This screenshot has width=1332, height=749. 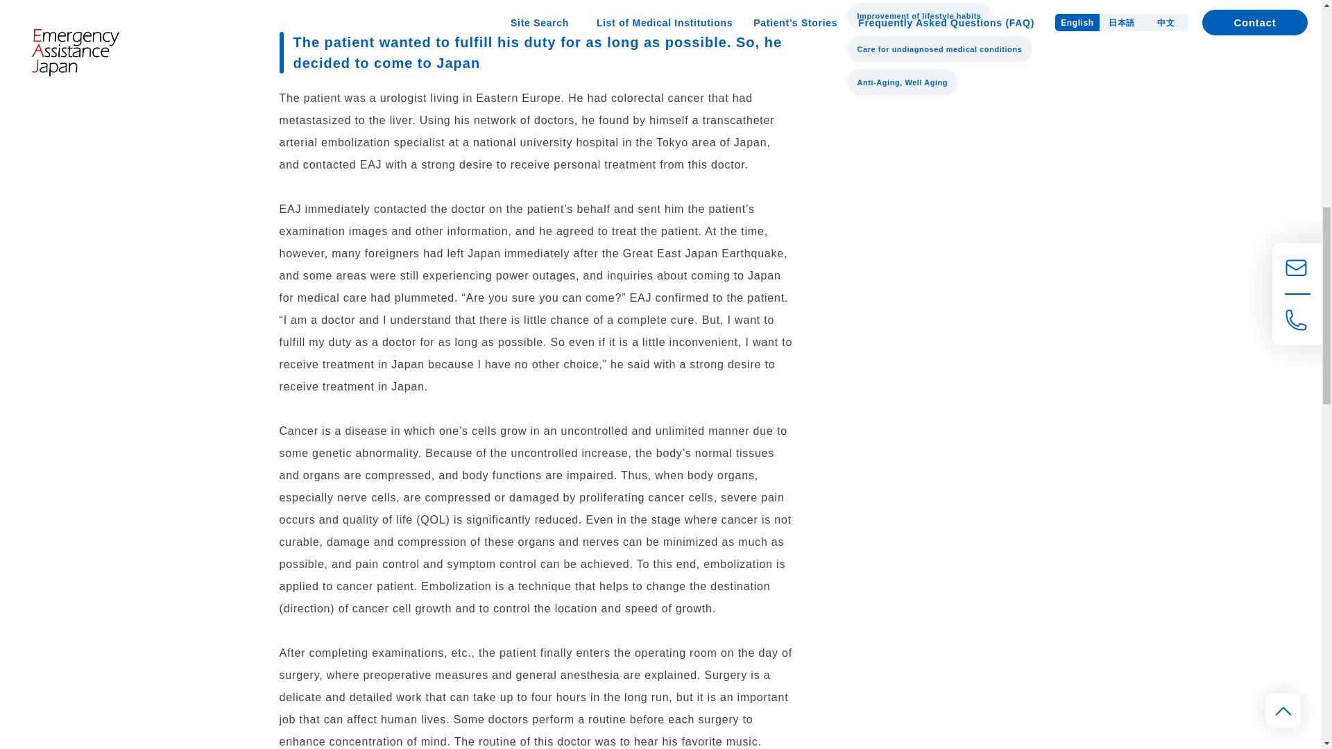 What do you see at coordinates (919, 16) in the screenshot?
I see `Improvement of lifestyle habits` at bounding box center [919, 16].